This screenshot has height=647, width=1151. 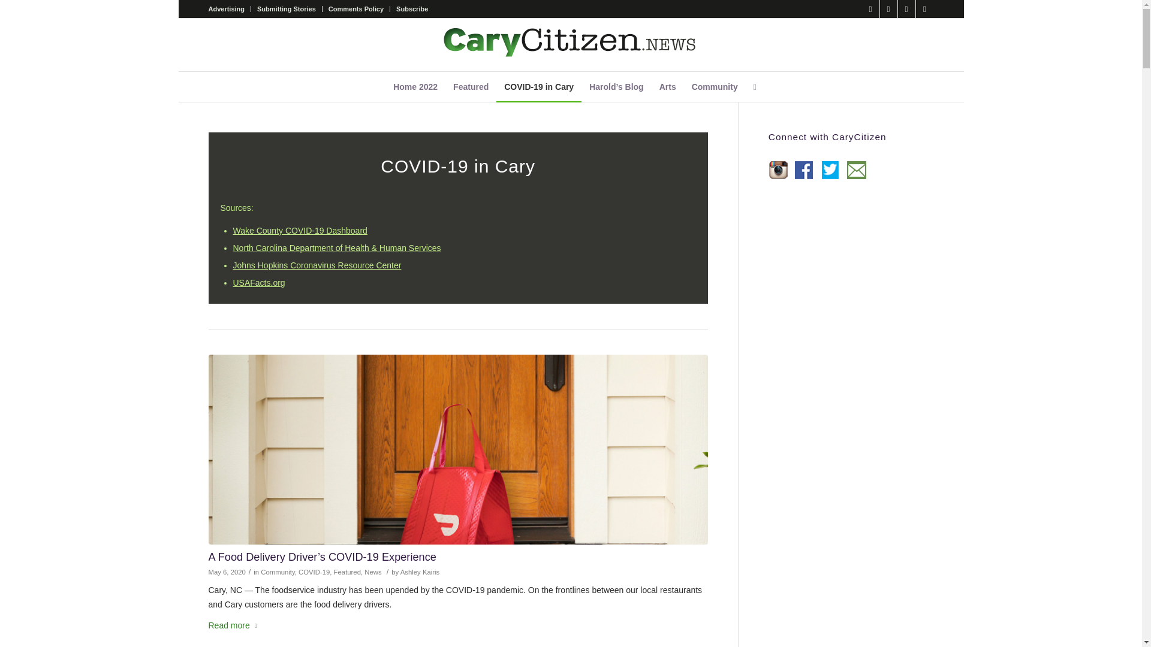 I want to click on COVID-19 in Cary, so click(x=538, y=86).